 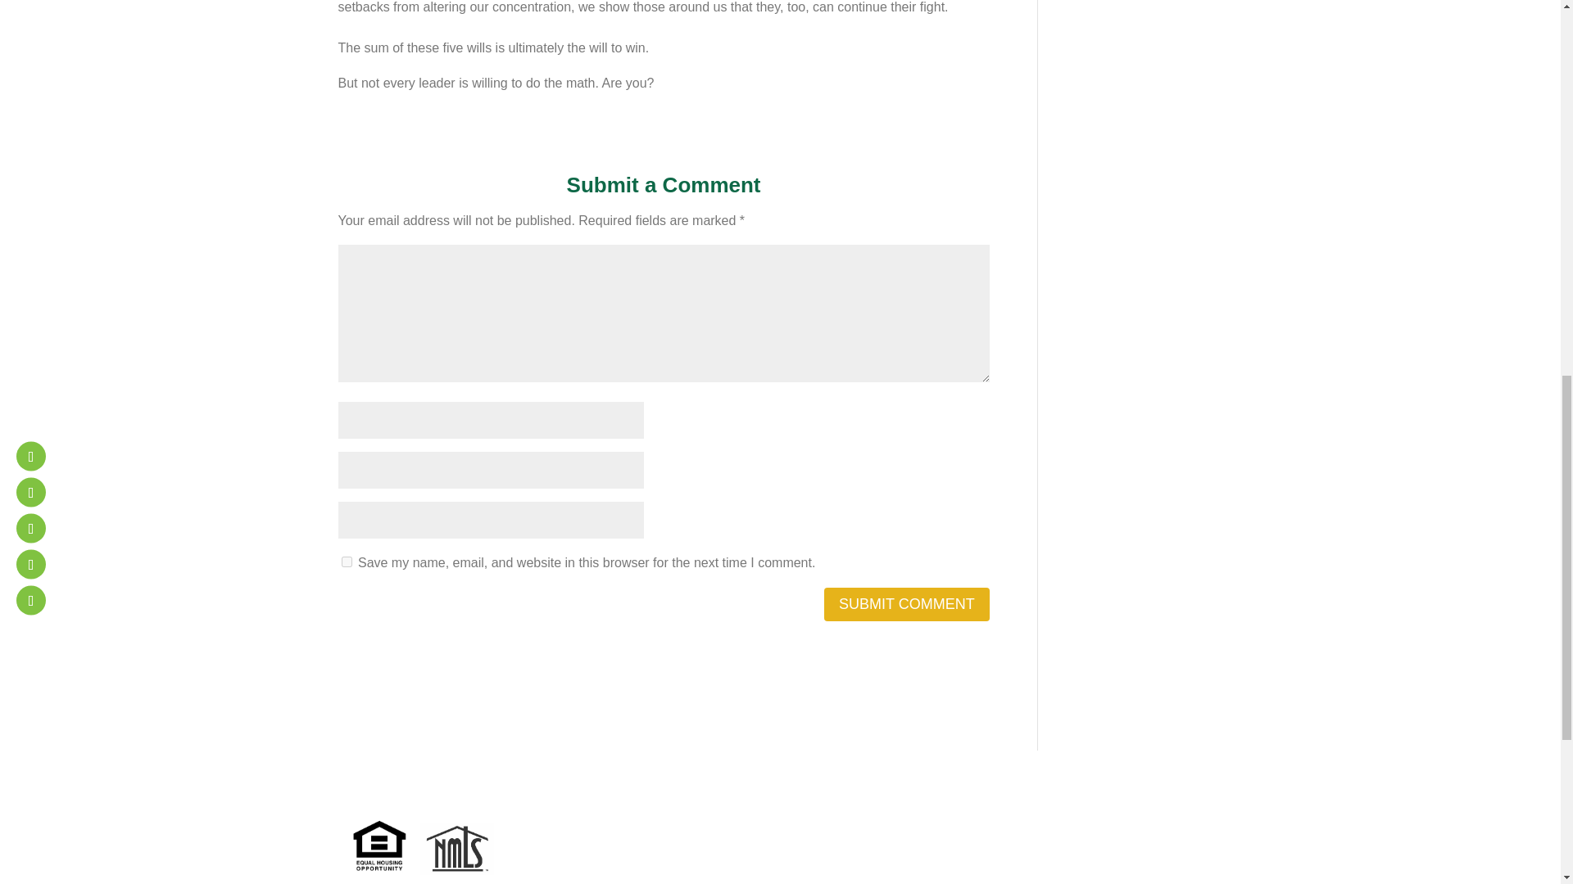 I want to click on yes, so click(x=346, y=562).